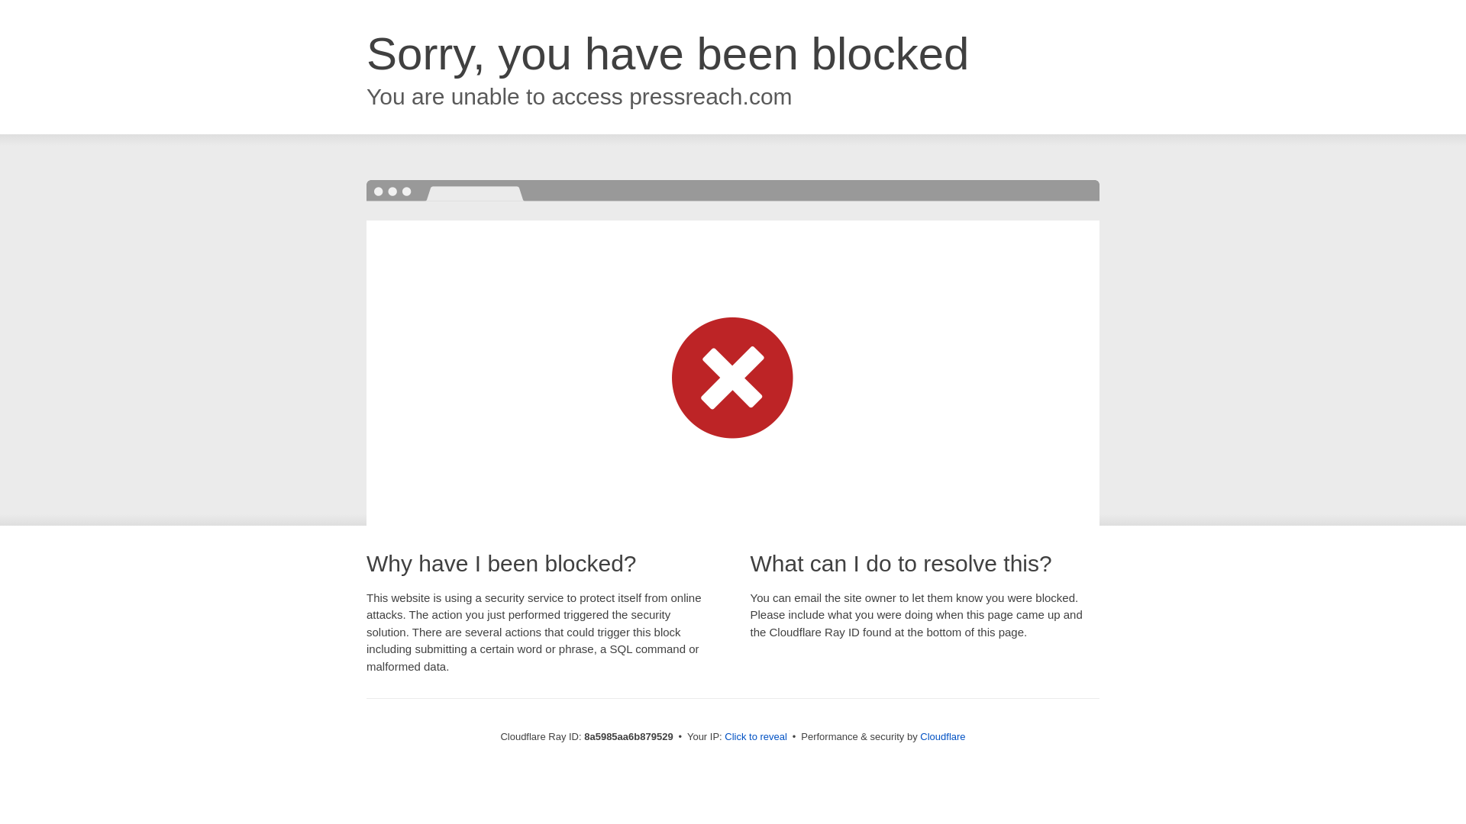  Describe the element at coordinates (942, 736) in the screenshot. I see `Cloudflare` at that location.